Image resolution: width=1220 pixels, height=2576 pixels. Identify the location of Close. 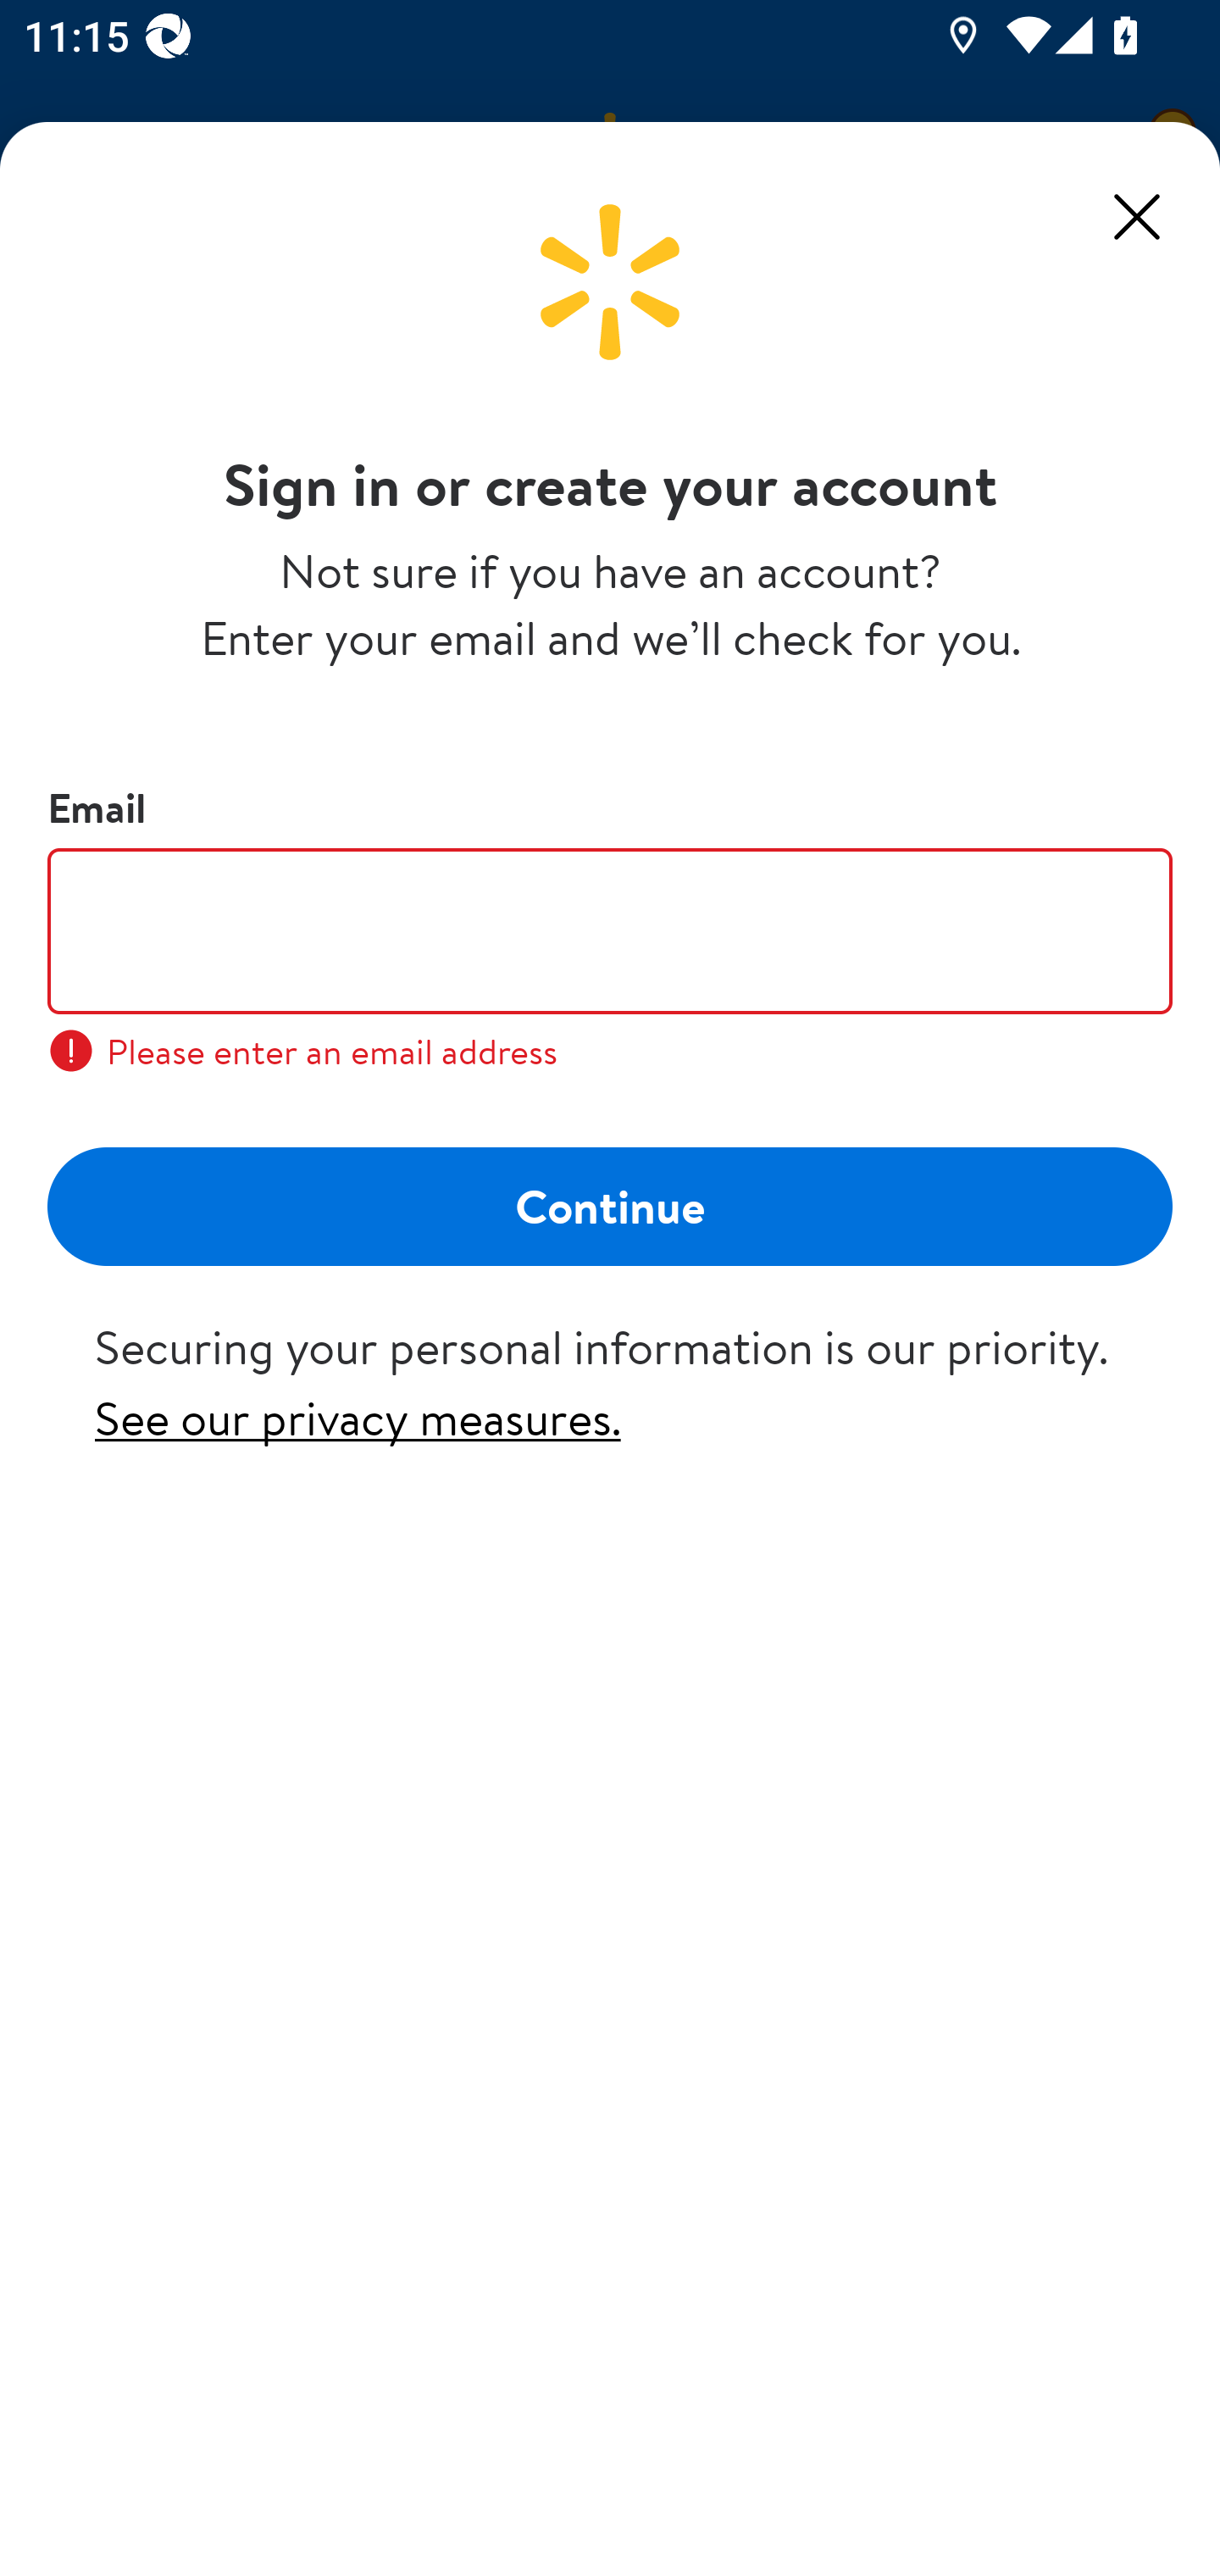
(1137, 216).